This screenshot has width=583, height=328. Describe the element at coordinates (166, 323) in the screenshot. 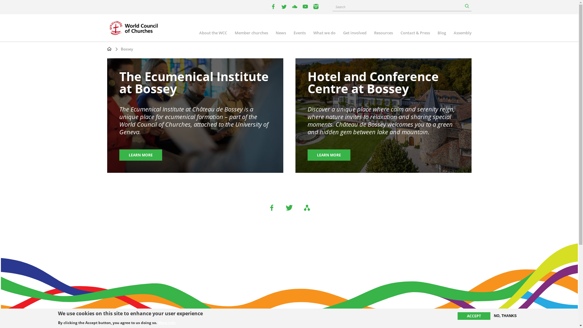

I see `More info` at that location.